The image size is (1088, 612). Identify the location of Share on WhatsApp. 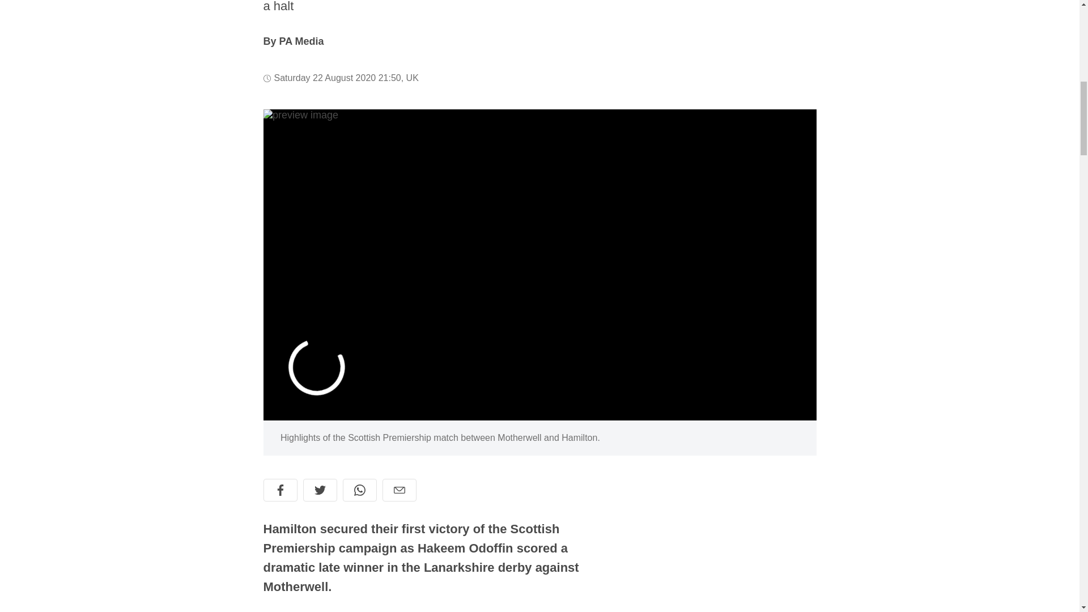
(359, 490).